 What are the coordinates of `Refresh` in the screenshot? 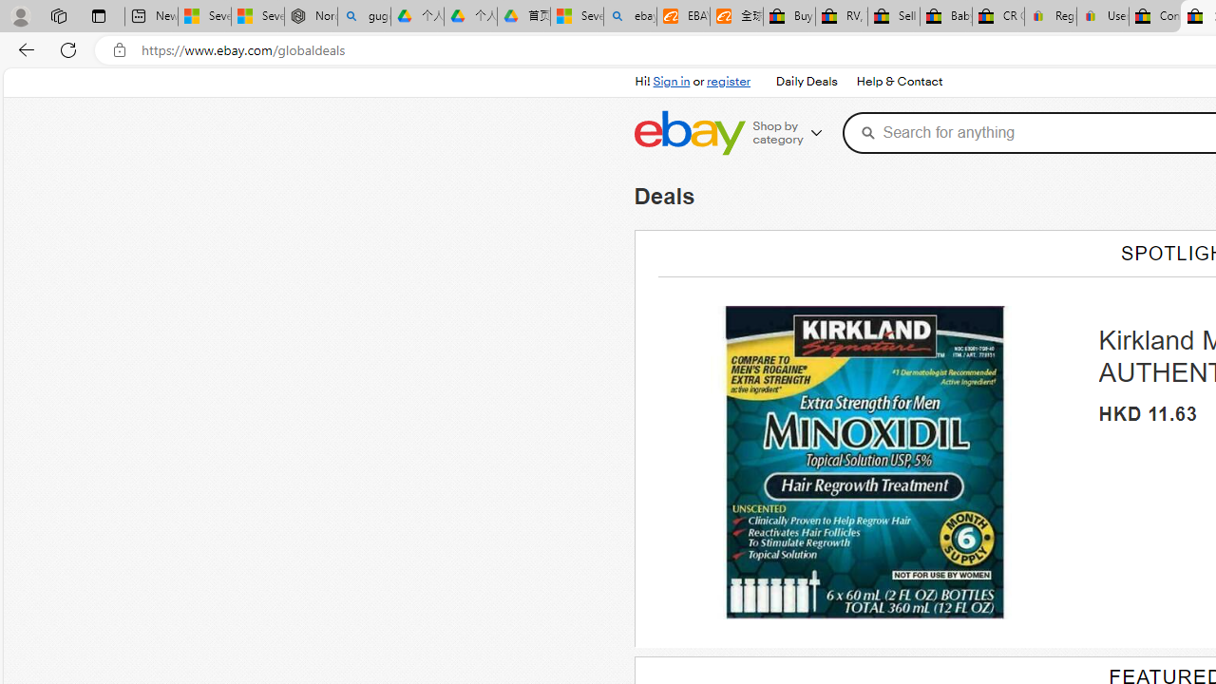 It's located at (68, 49).